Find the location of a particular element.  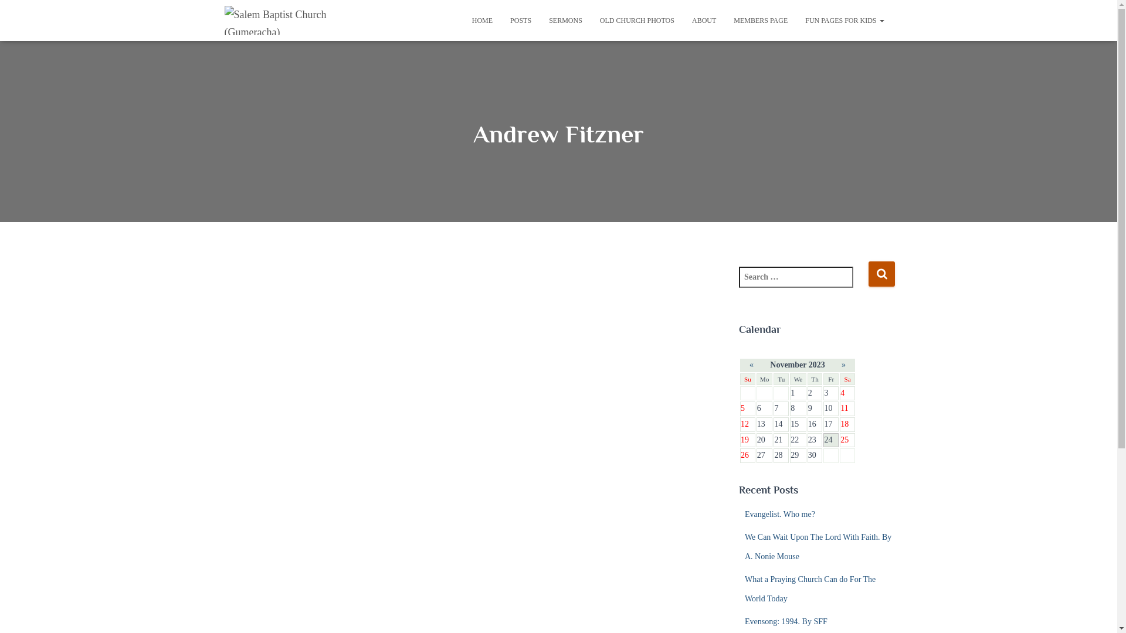

Search is located at coordinates (882, 274).